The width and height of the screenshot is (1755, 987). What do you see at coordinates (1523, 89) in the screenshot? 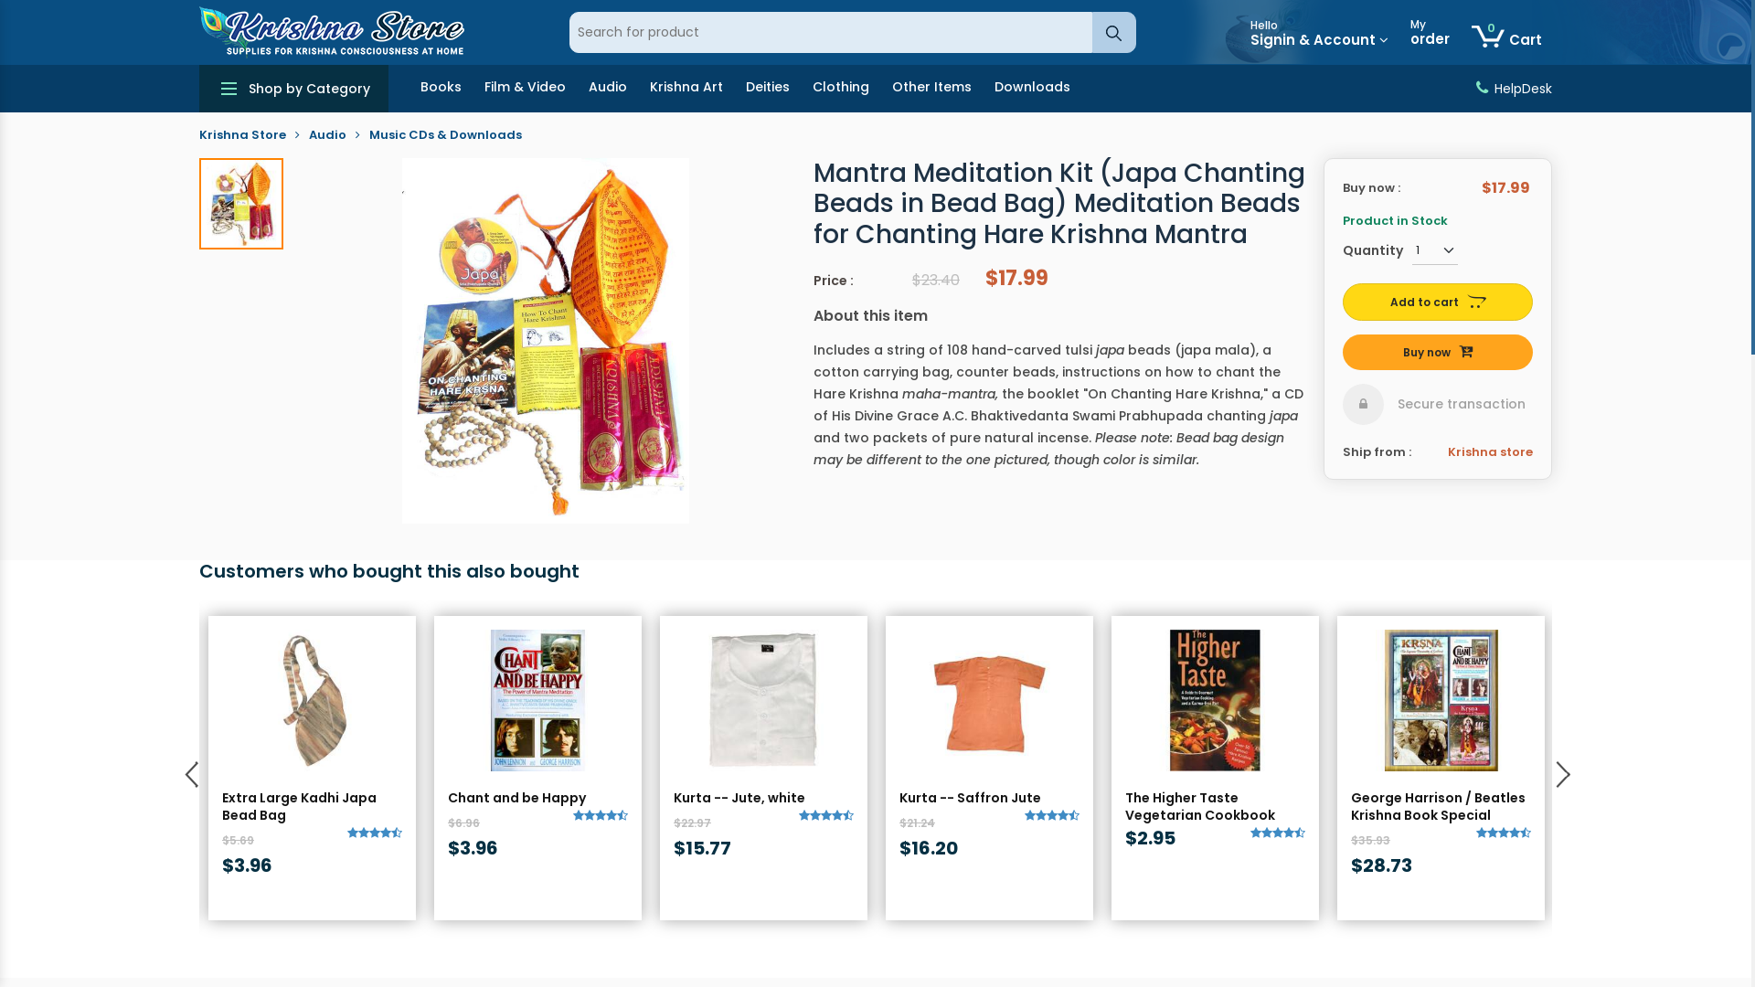
I see `HelpDesk` at bounding box center [1523, 89].